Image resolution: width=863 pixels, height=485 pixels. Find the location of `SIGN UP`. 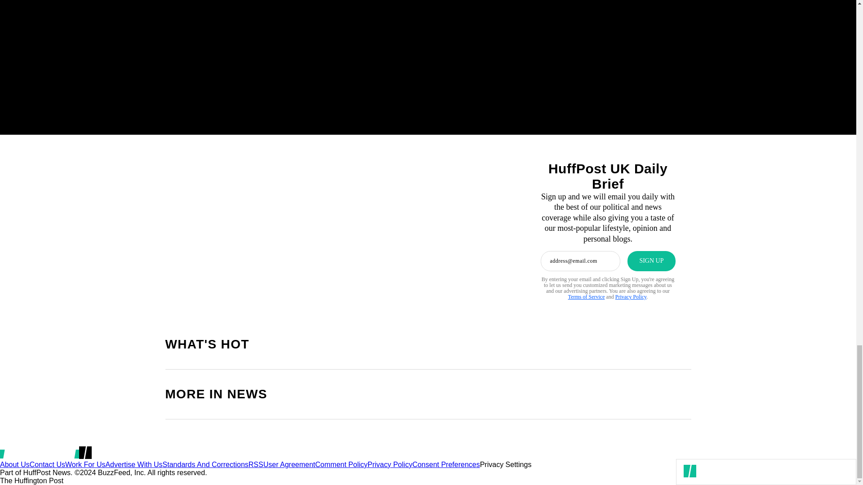

SIGN UP is located at coordinates (651, 261).